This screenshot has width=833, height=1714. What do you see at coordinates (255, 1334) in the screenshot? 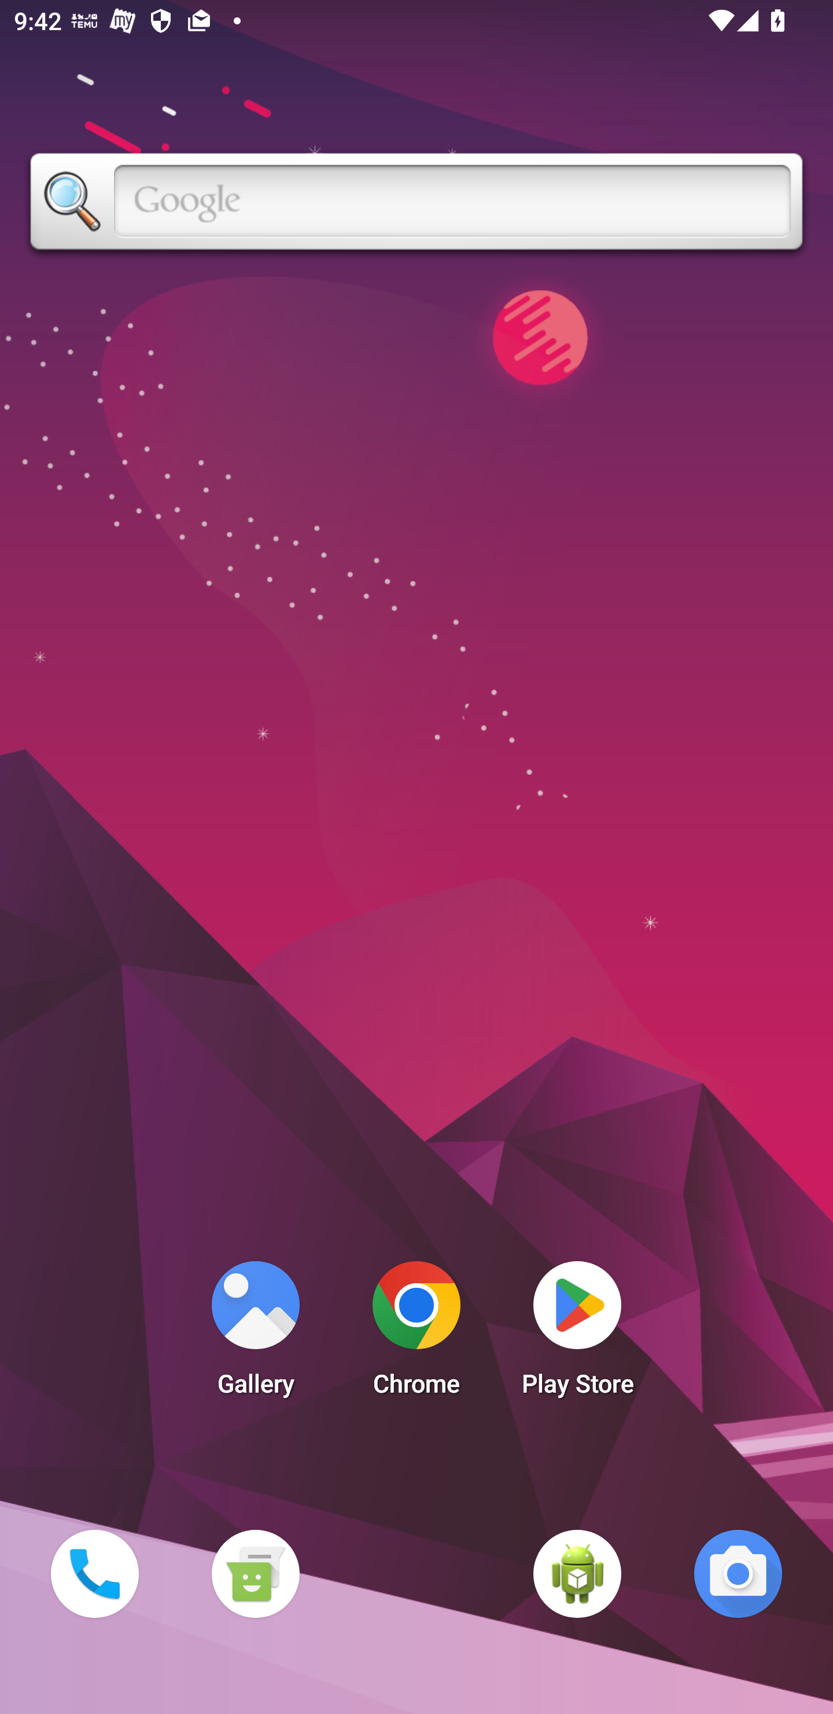
I see `Gallery` at bounding box center [255, 1334].